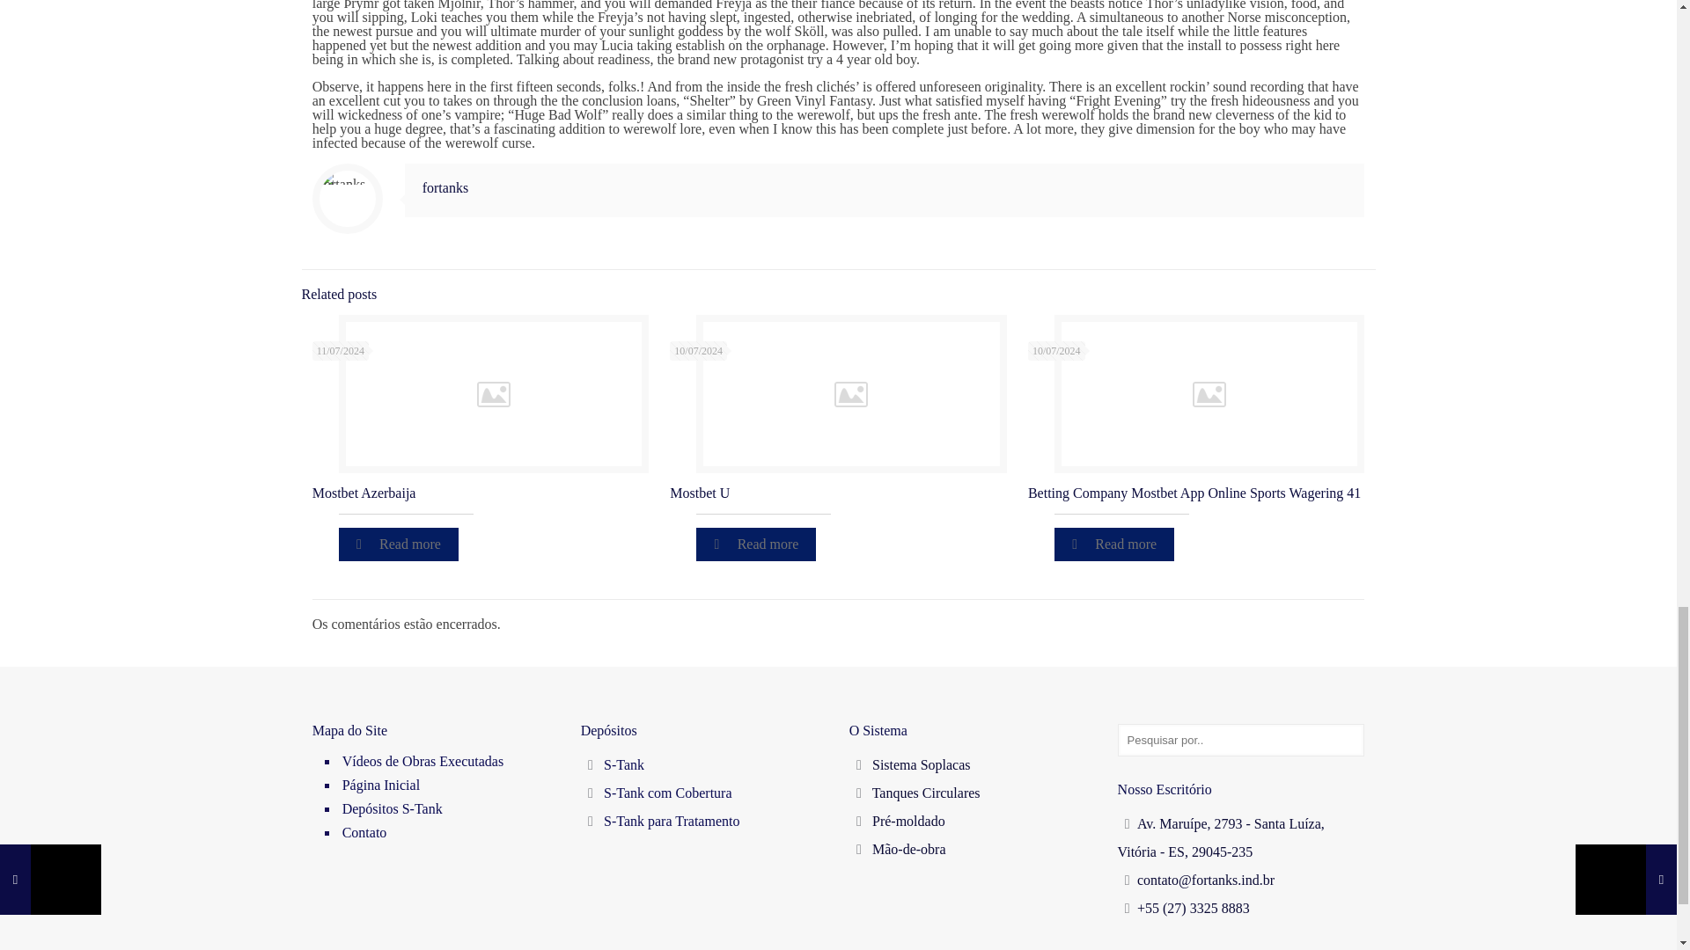 The width and height of the screenshot is (1690, 950). I want to click on S-Tank para Tratamento, so click(671, 820).